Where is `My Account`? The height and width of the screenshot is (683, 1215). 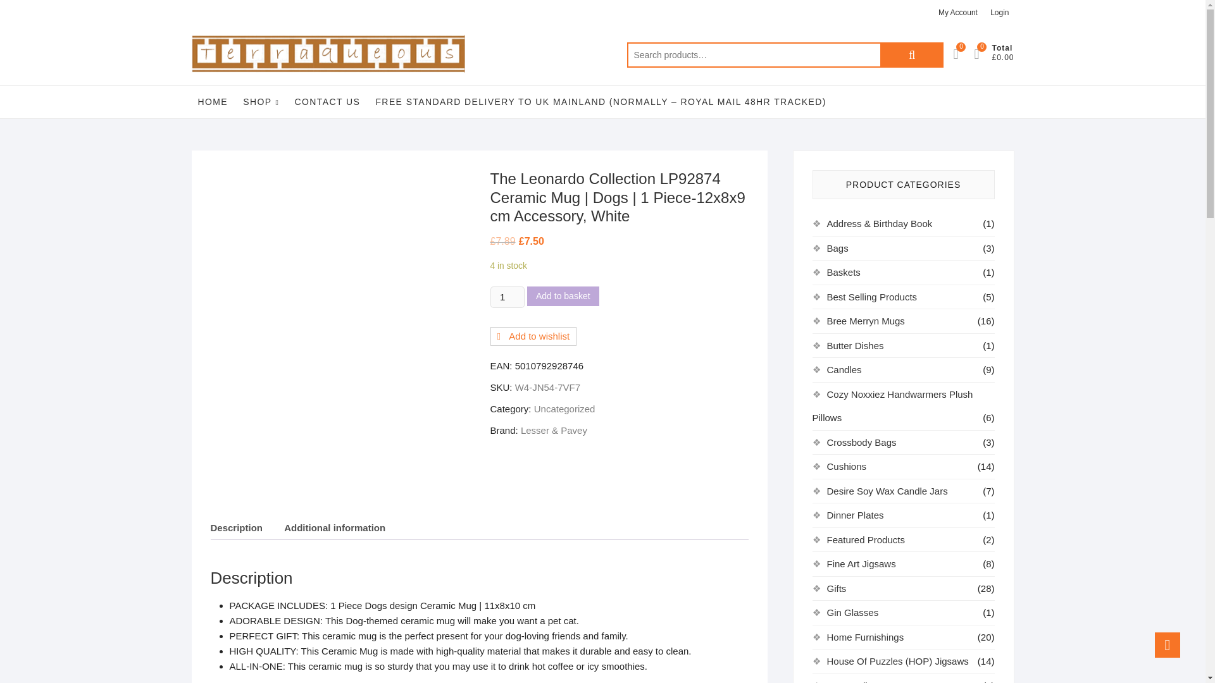
My Account is located at coordinates (958, 13).